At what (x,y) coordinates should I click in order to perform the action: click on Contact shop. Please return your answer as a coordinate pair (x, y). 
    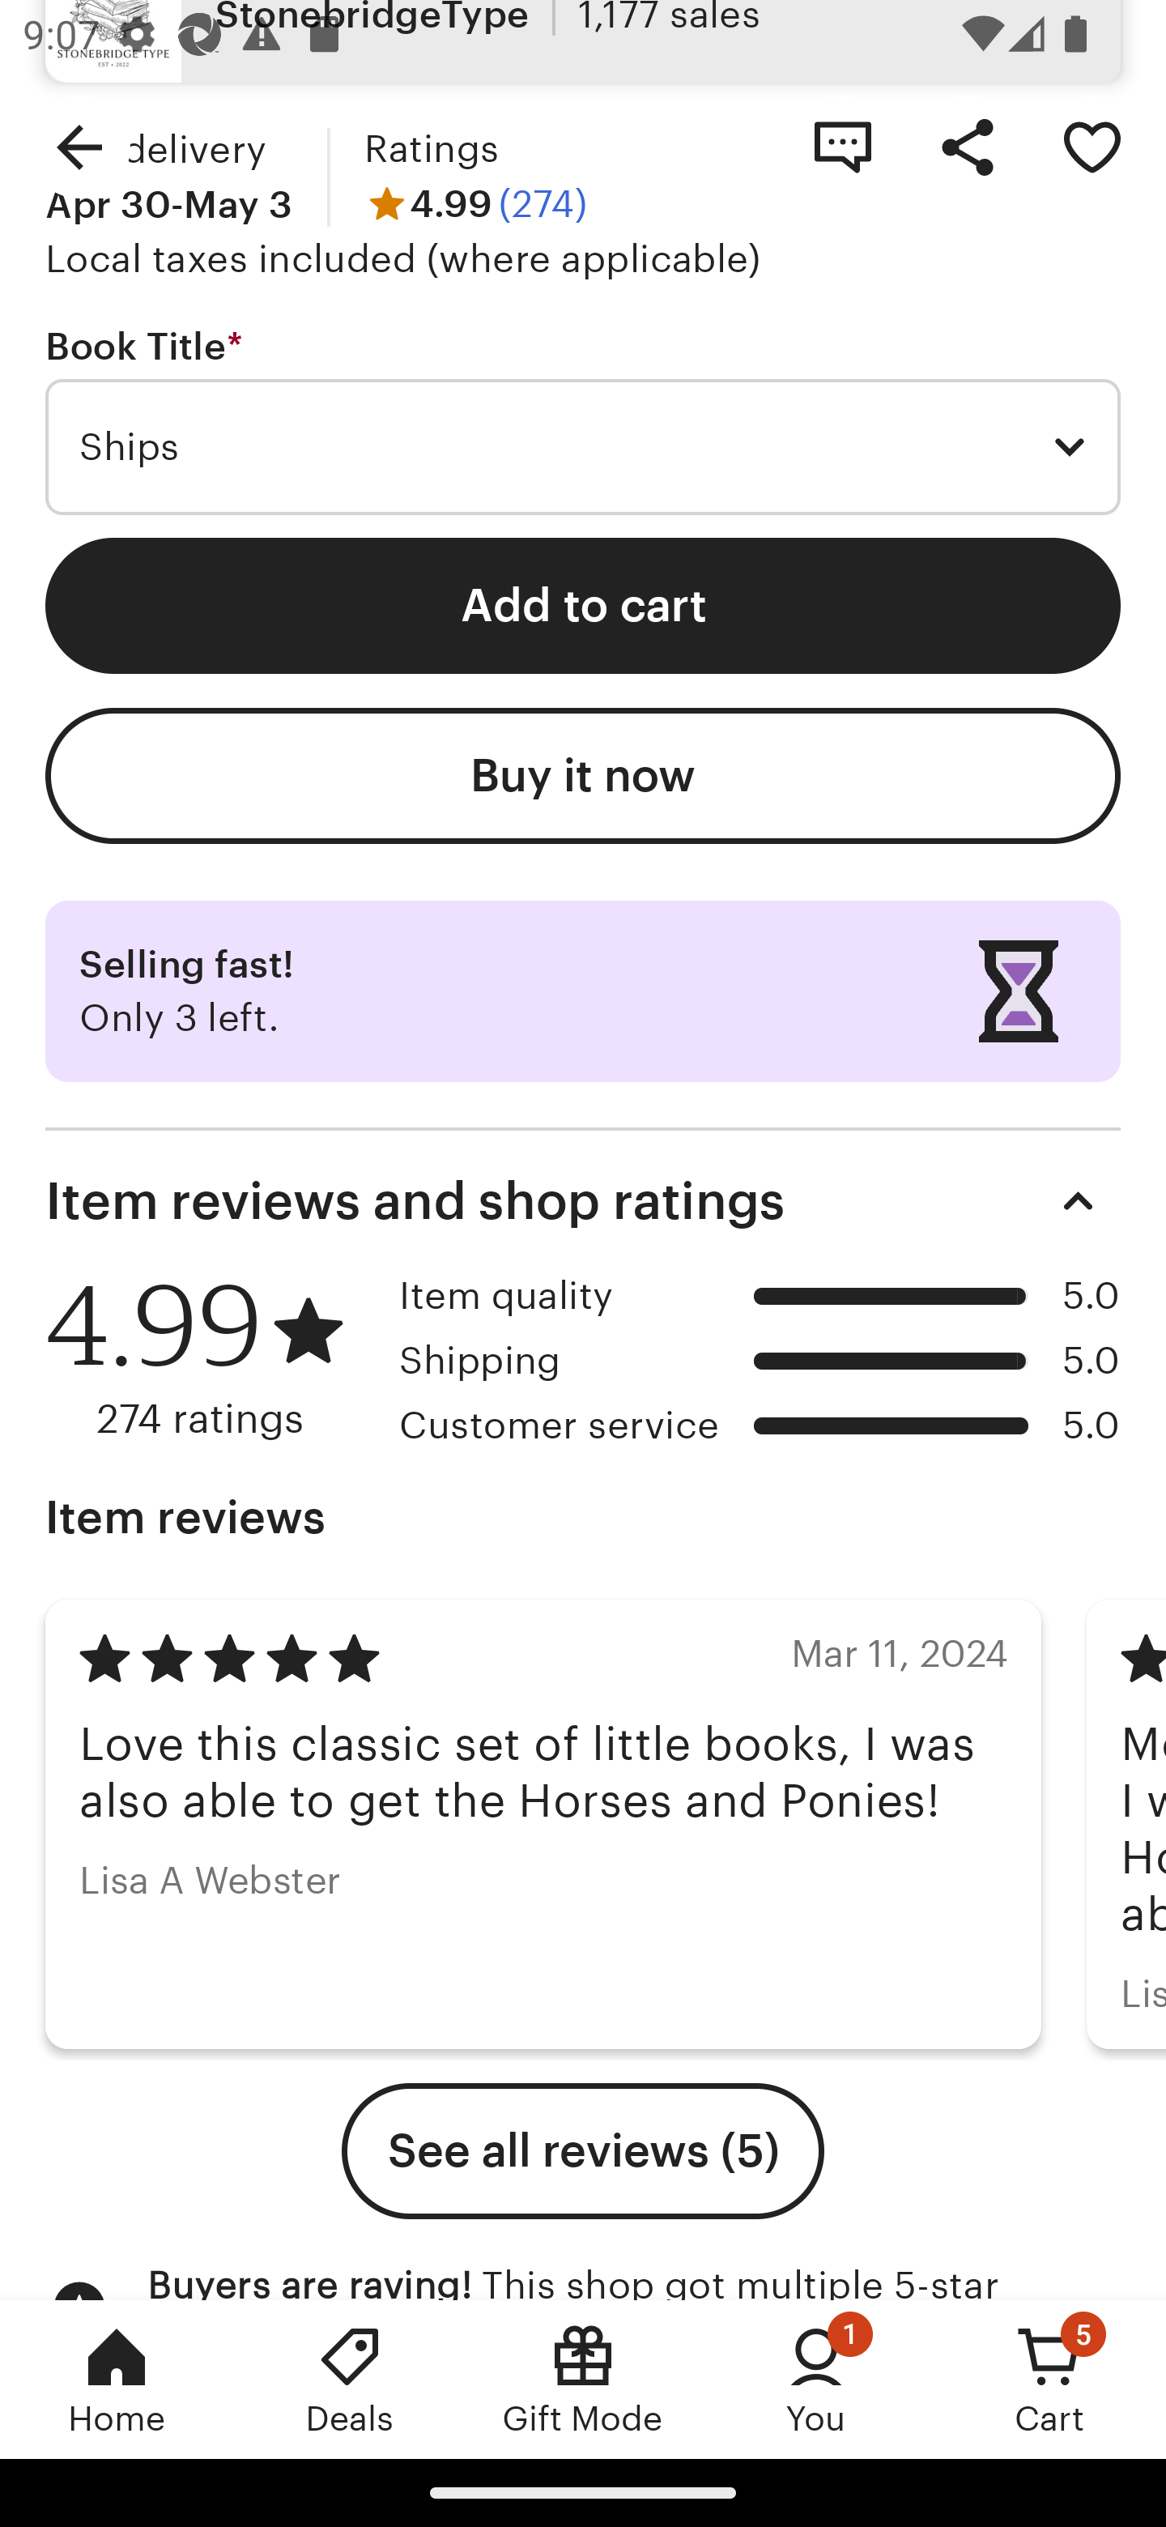
    Looking at the image, I should click on (842, 146).